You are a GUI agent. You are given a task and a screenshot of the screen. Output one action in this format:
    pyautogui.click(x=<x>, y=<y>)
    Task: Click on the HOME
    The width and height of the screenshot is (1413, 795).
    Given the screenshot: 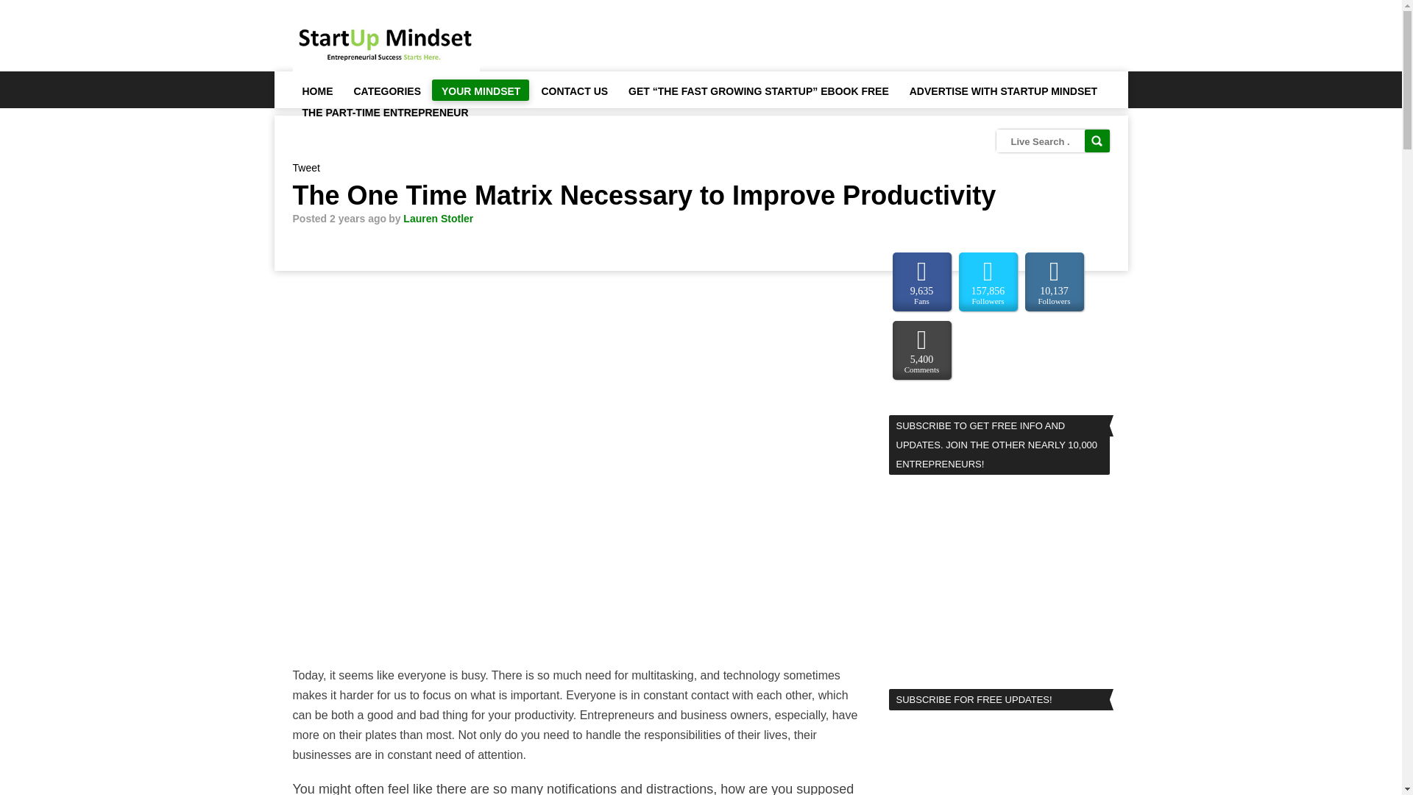 What is the action you would take?
    pyautogui.click(x=316, y=90)
    